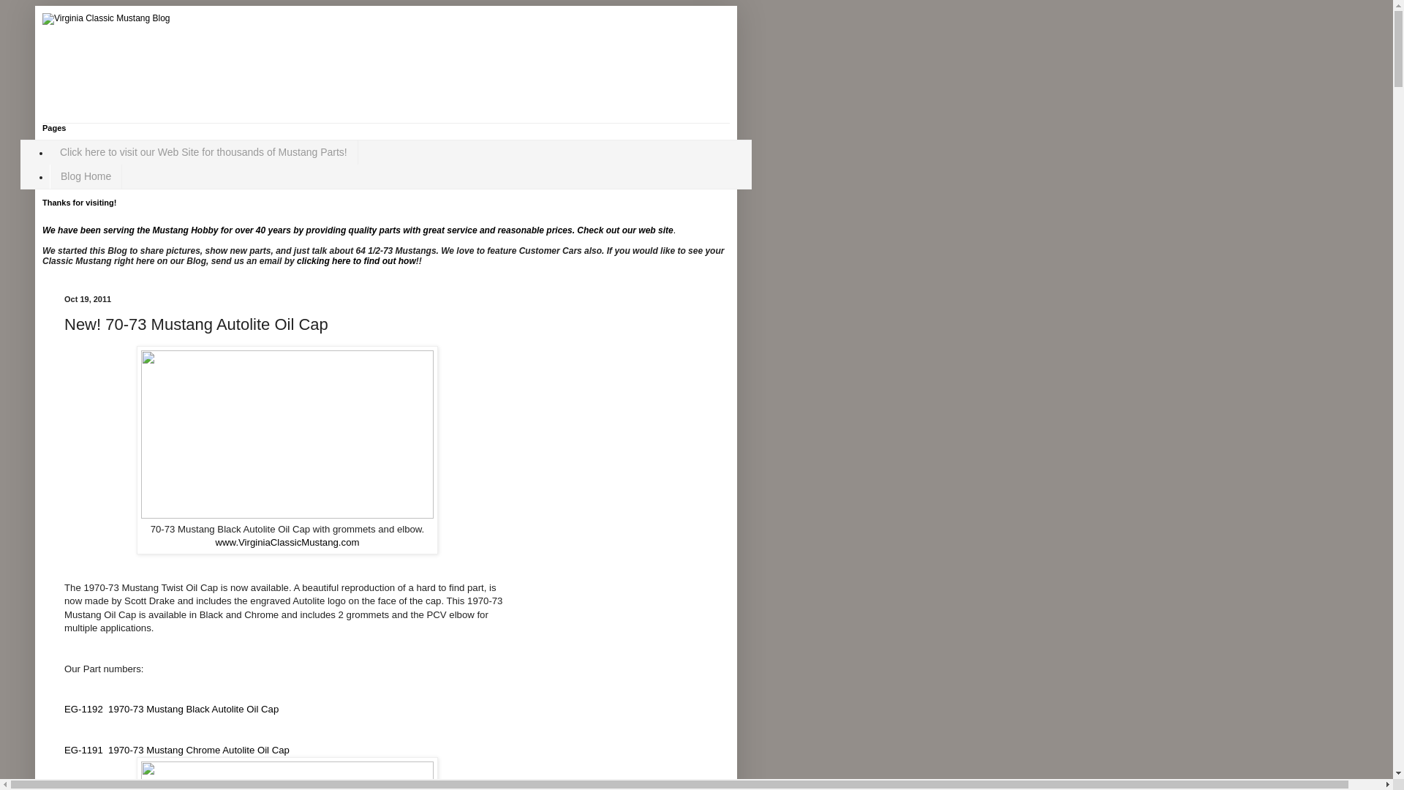 The width and height of the screenshot is (1404, 790). What do you see at coordinates (177, 750) in the screenshot?
I see `EG-1191  1970-73 Mustang Chrome Autolite Oil Cap` at bounding box center [177, 750].